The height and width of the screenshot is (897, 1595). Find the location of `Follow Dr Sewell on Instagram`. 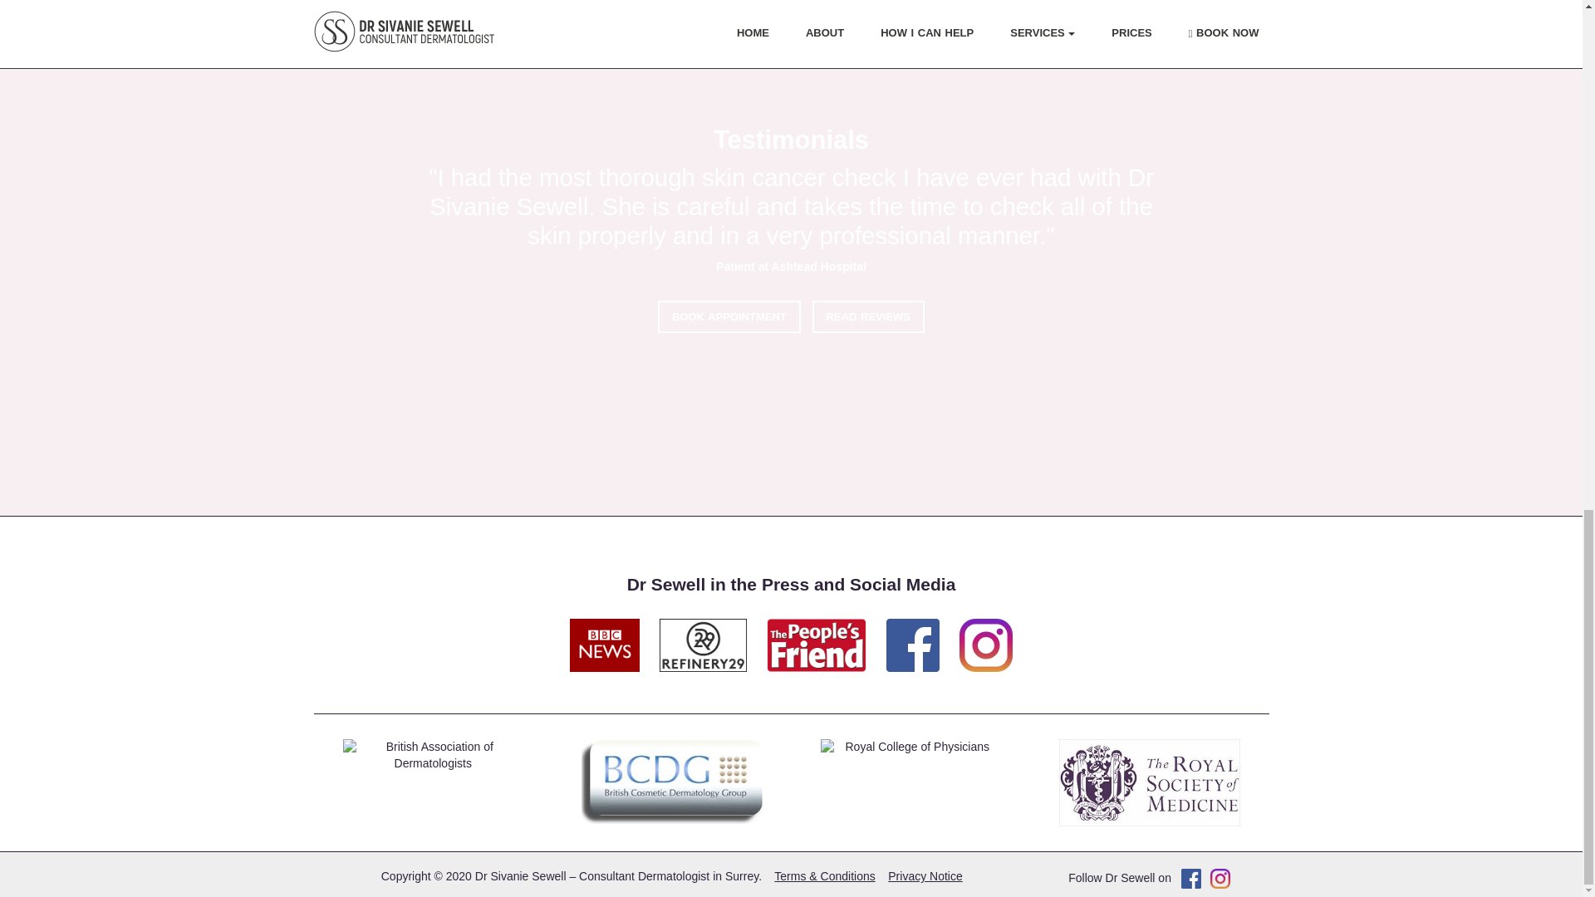

Follow Dr Sewell on Instagram is located at coordinates (1220, 877).